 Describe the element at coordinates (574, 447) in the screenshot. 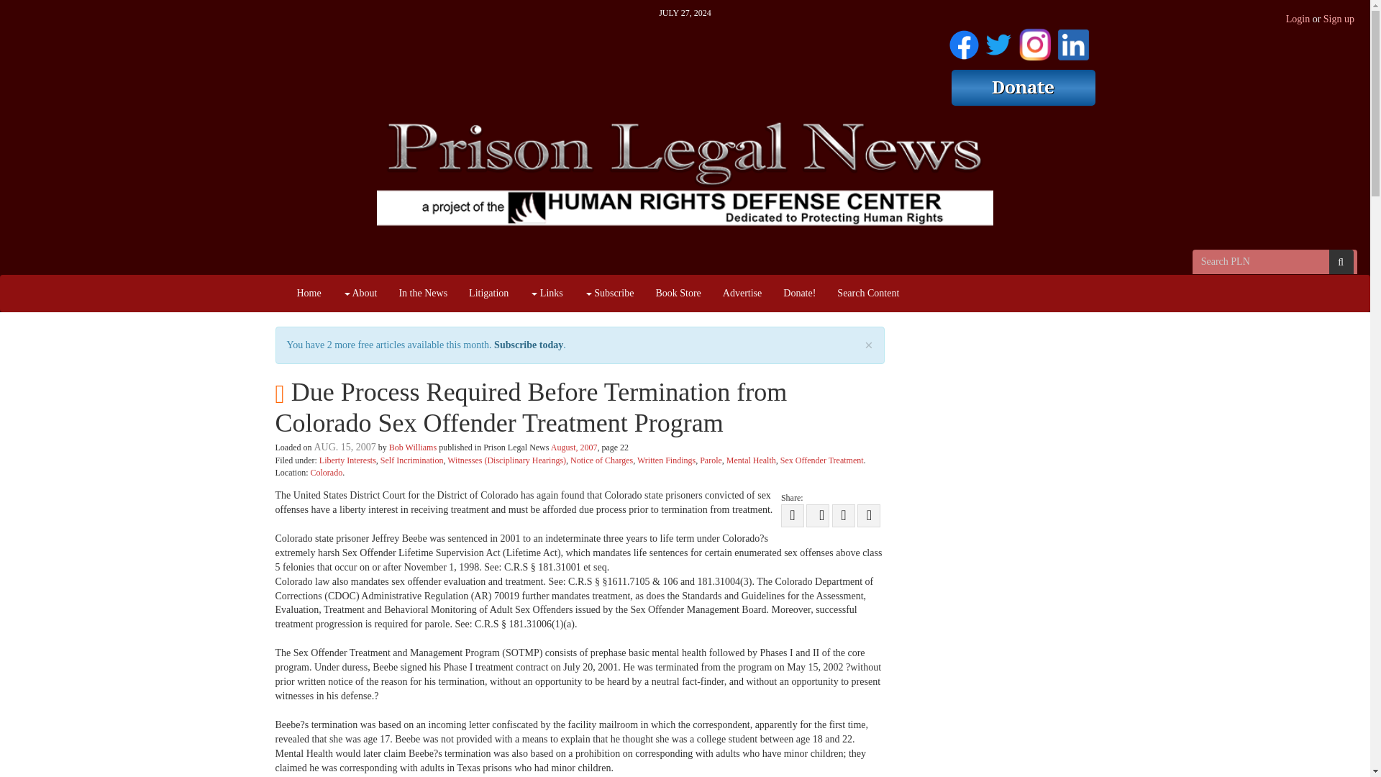

I see `August, 2007` at that location.